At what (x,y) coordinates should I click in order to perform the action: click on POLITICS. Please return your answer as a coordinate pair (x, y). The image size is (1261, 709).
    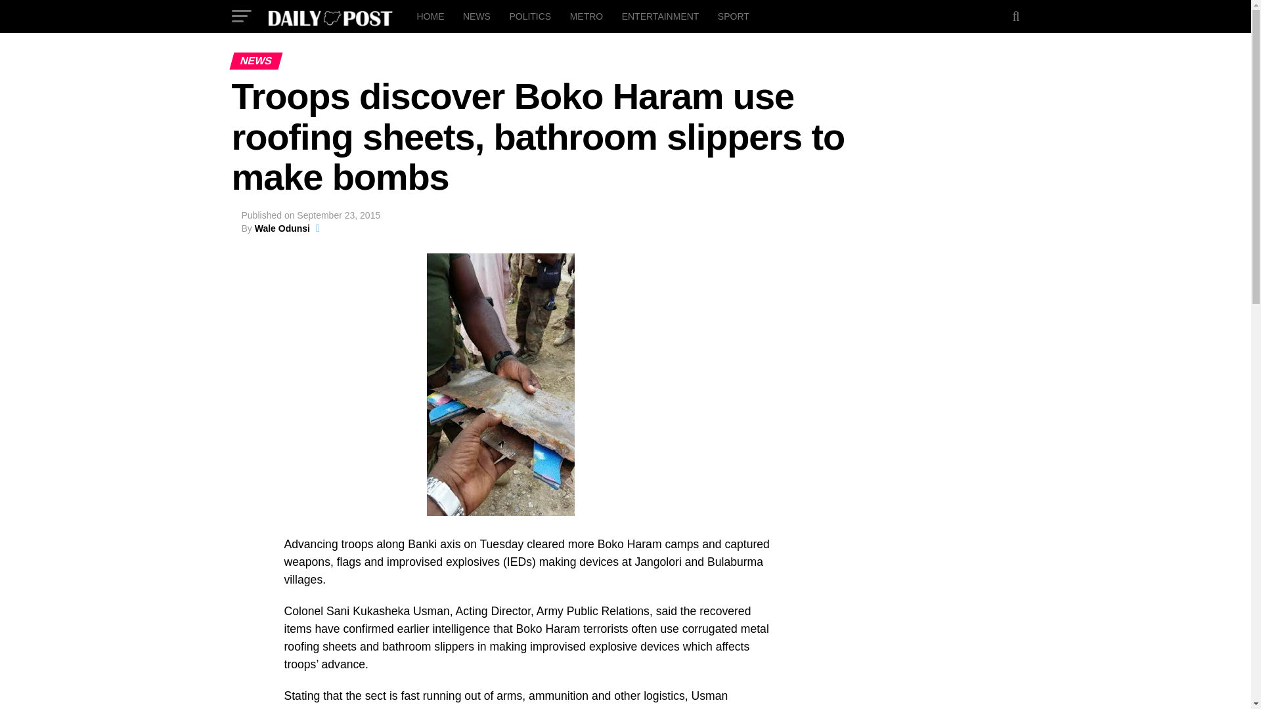
    Looking at the image, I should click on (529, 16).